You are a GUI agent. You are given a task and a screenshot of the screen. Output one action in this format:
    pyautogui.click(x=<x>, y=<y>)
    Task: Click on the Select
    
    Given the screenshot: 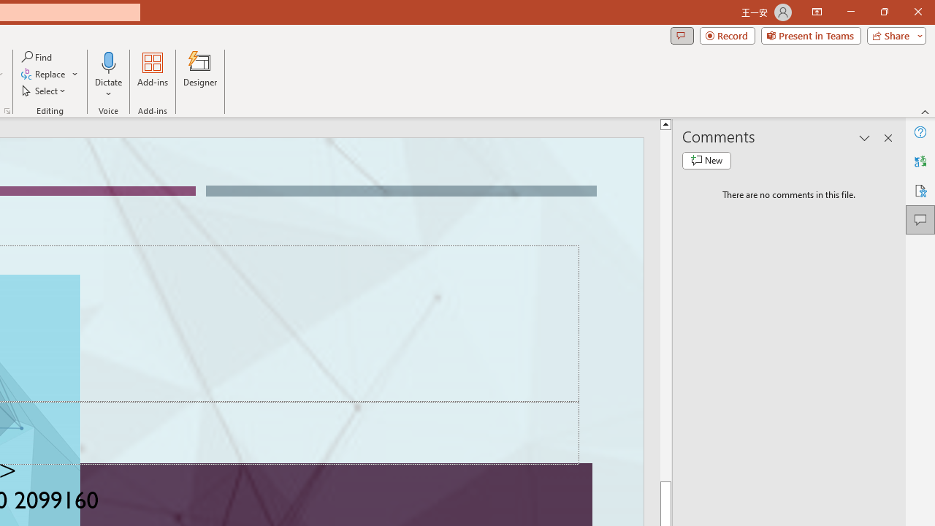 What is the action you would take?
    pyautogui.click(x=45, y=91)
    